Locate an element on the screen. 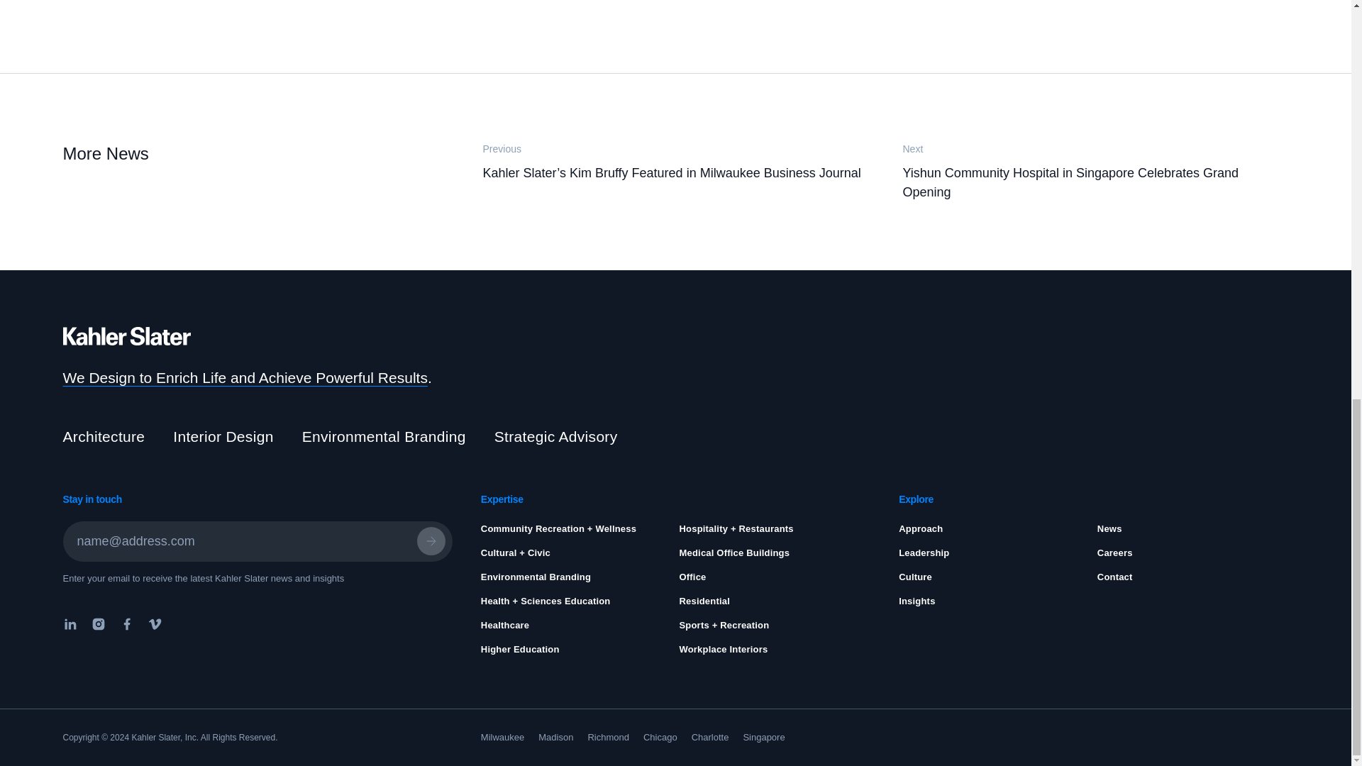 Image resolution: width=1362 pixels, height=766 pixels. Subscribe is located at coordinates (431, 541).